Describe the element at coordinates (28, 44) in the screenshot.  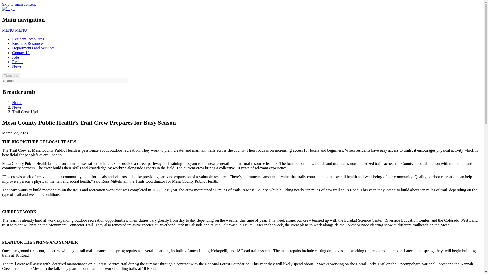
I see `Business Resources` at that location.